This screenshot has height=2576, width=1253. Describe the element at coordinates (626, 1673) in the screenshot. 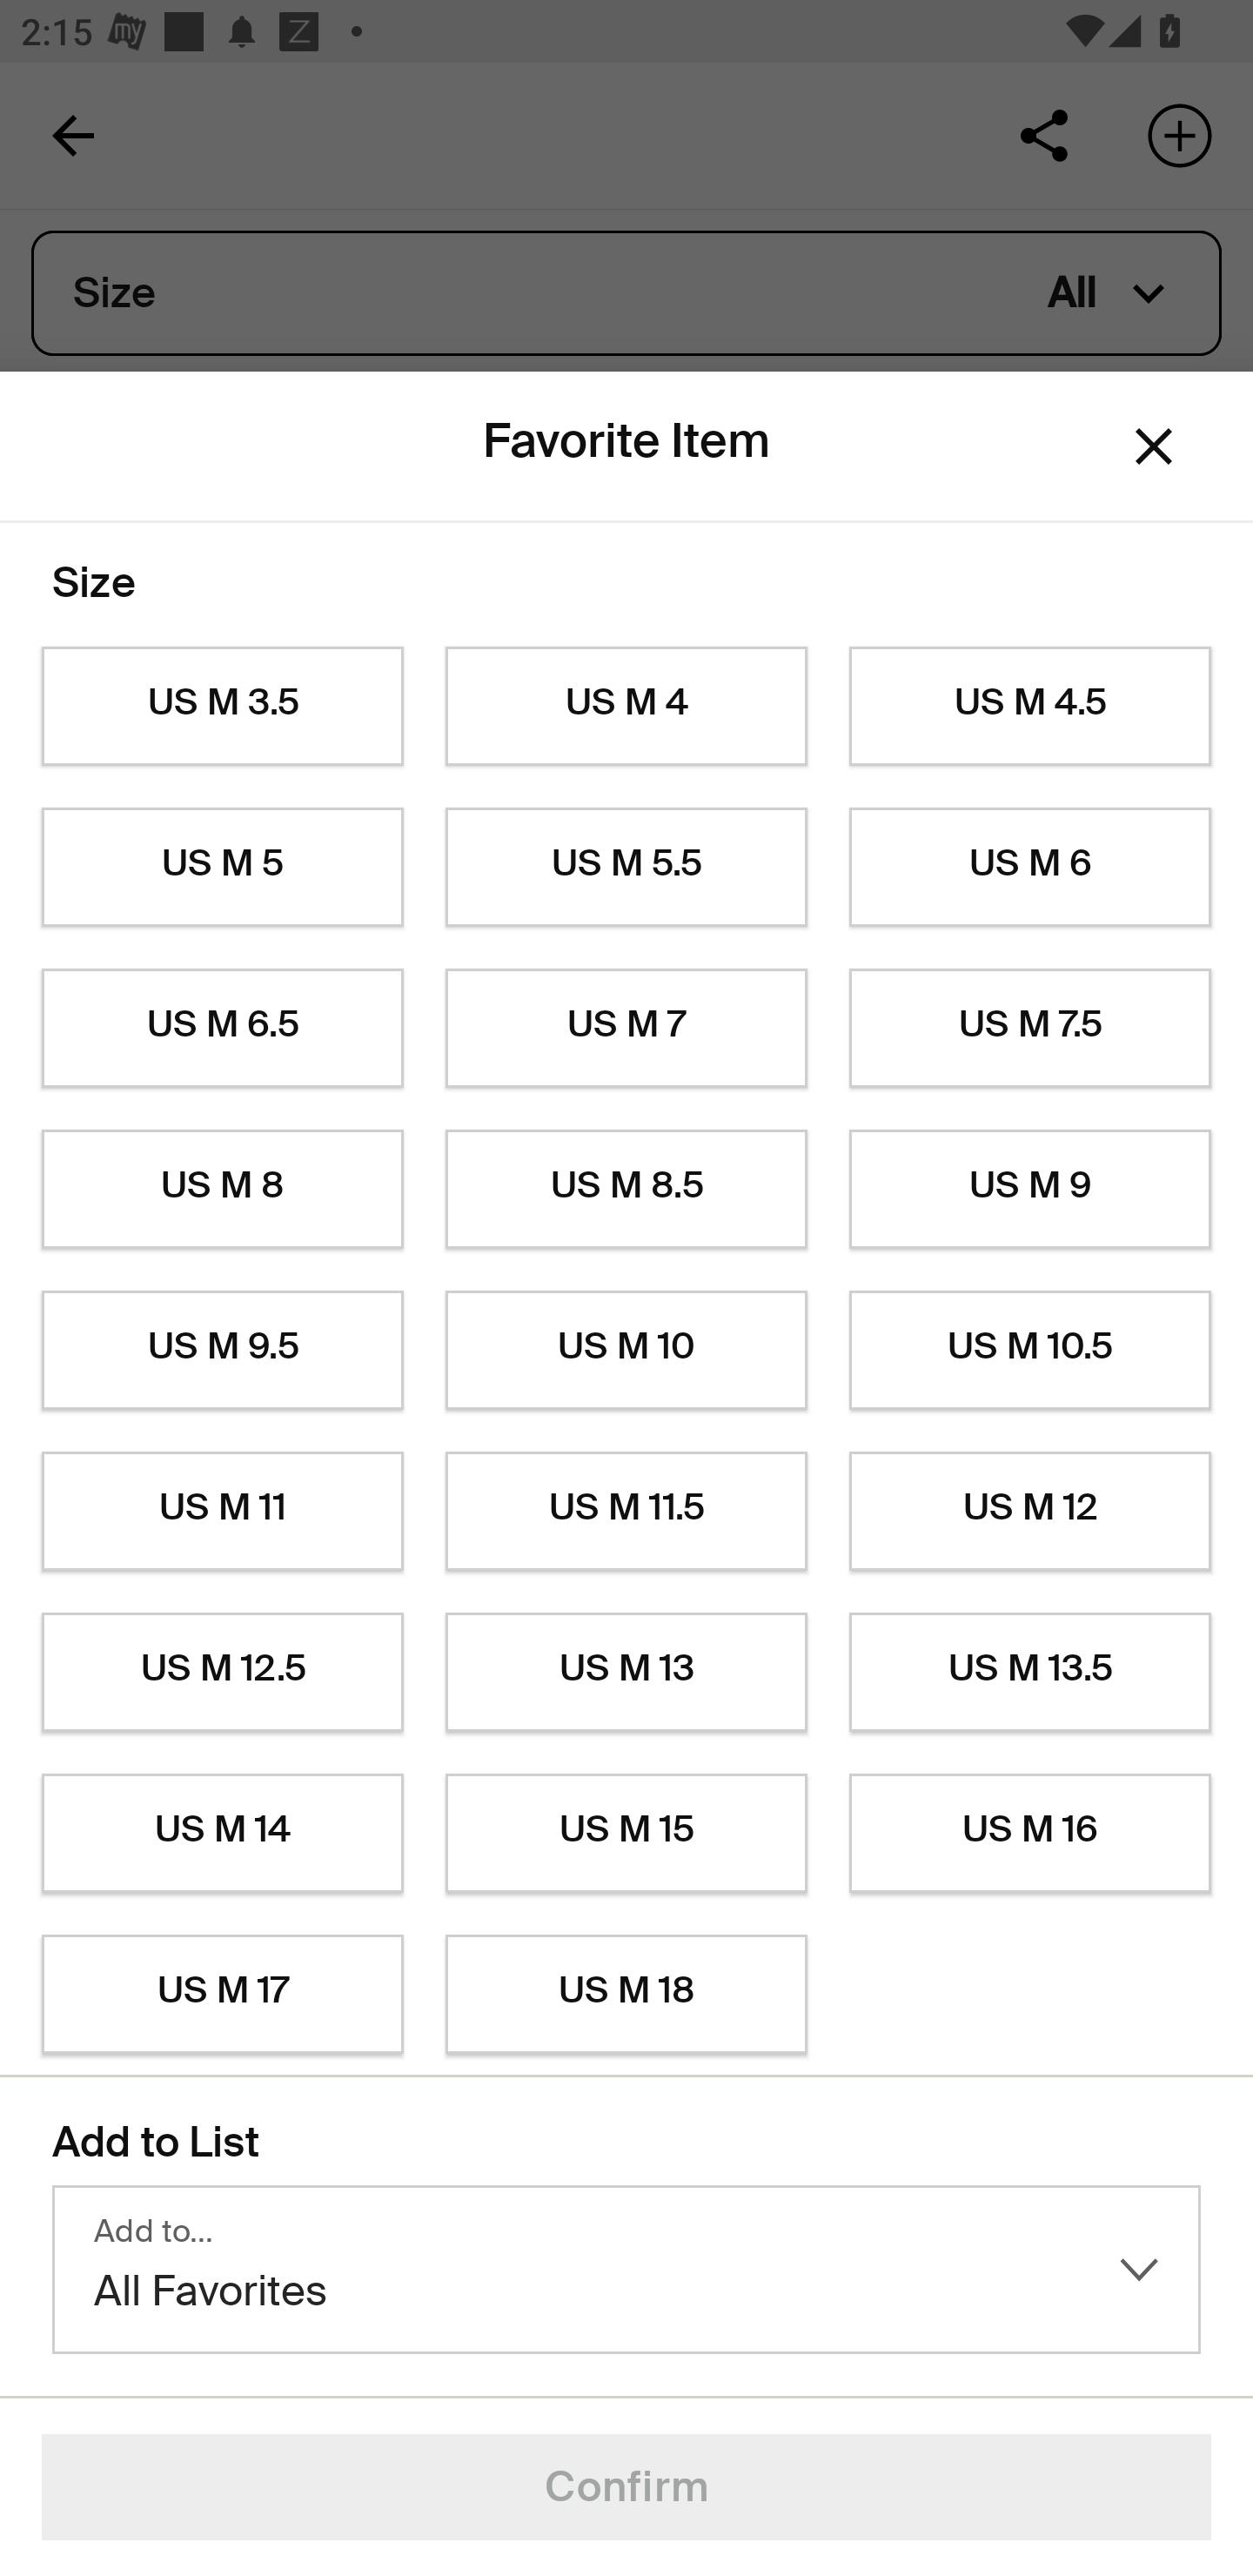

I see `US M 13` at that location.